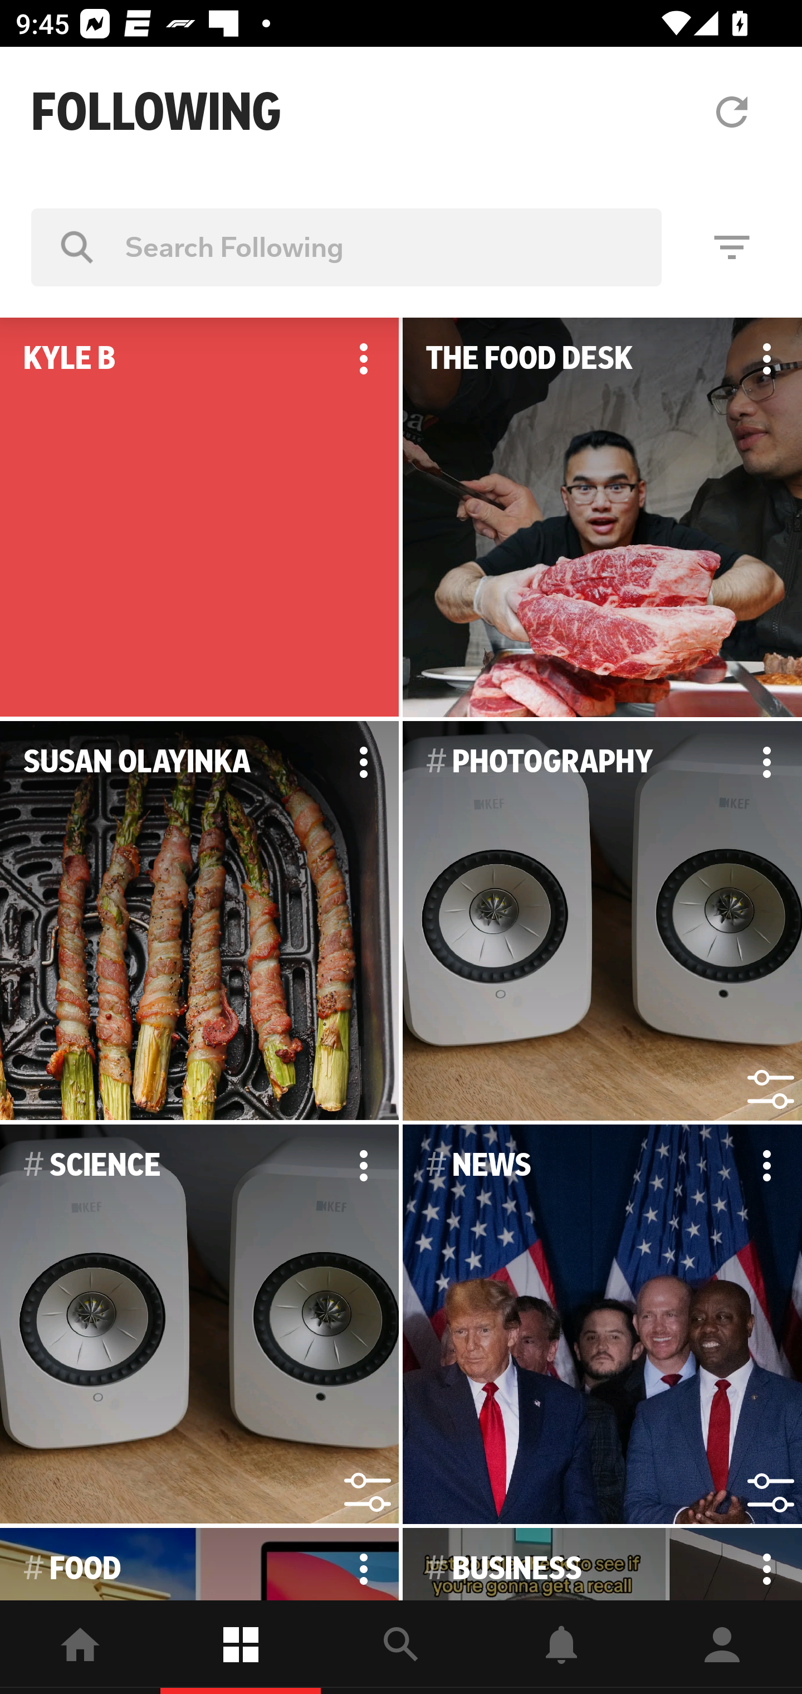  I want to click on Options, so click(363, 1165).